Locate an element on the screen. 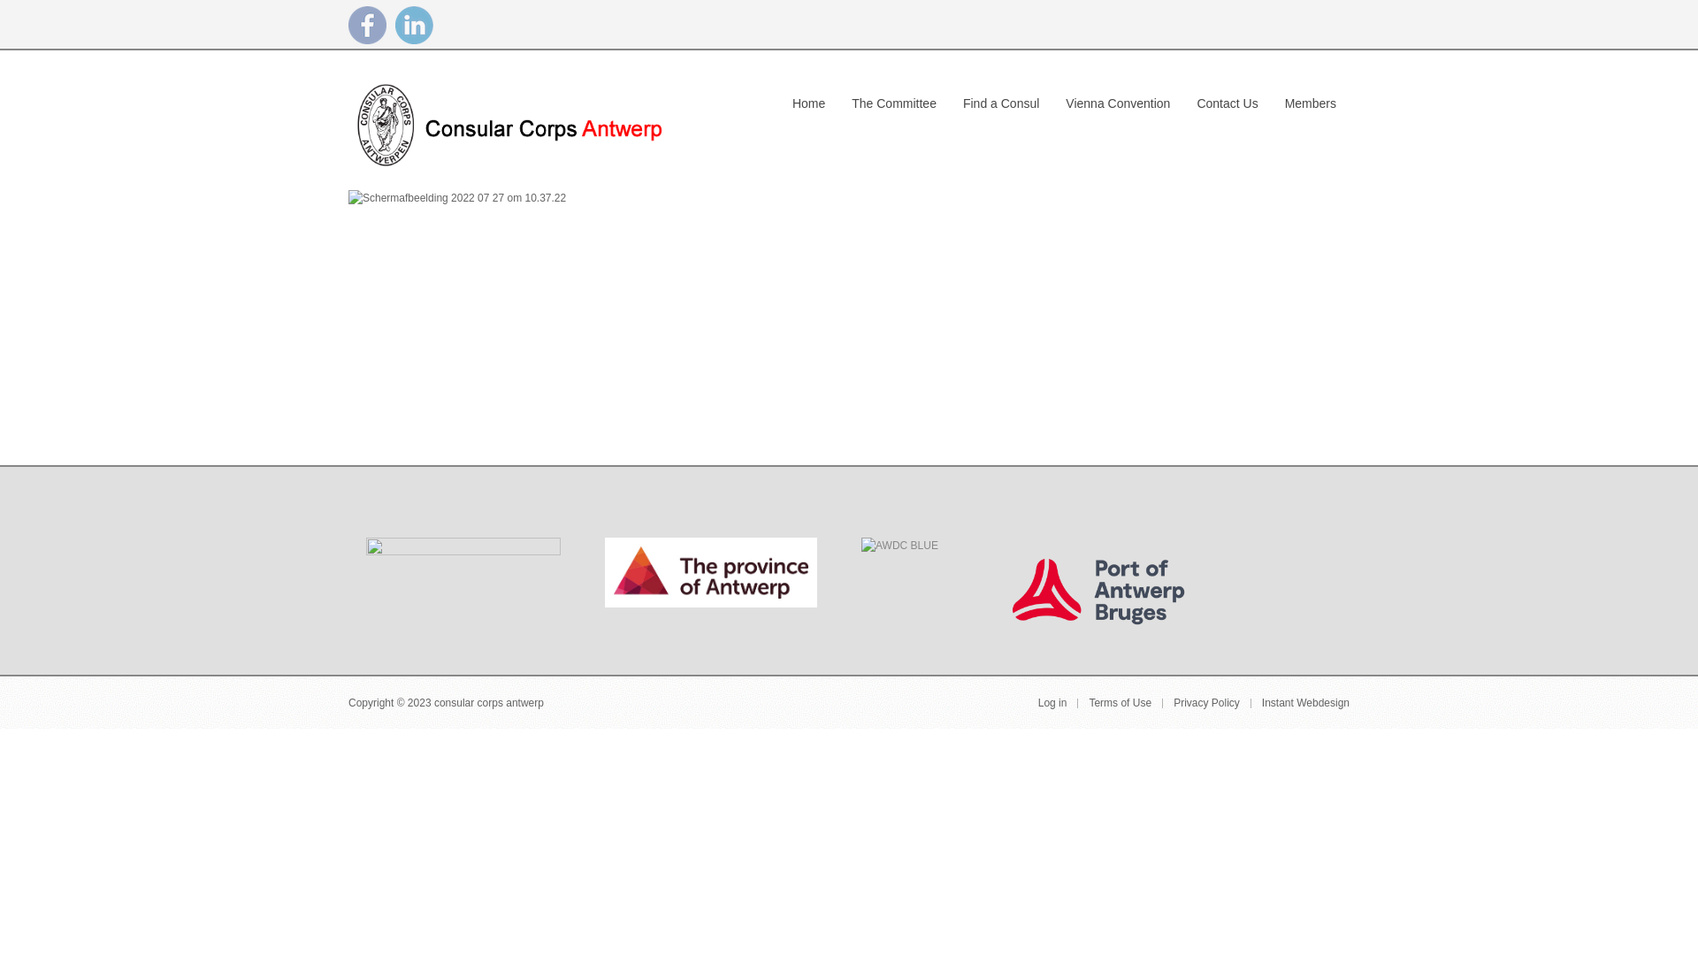 The height and width of the screenshot is (955, 1698). Home is located at coordinates (808, 100).